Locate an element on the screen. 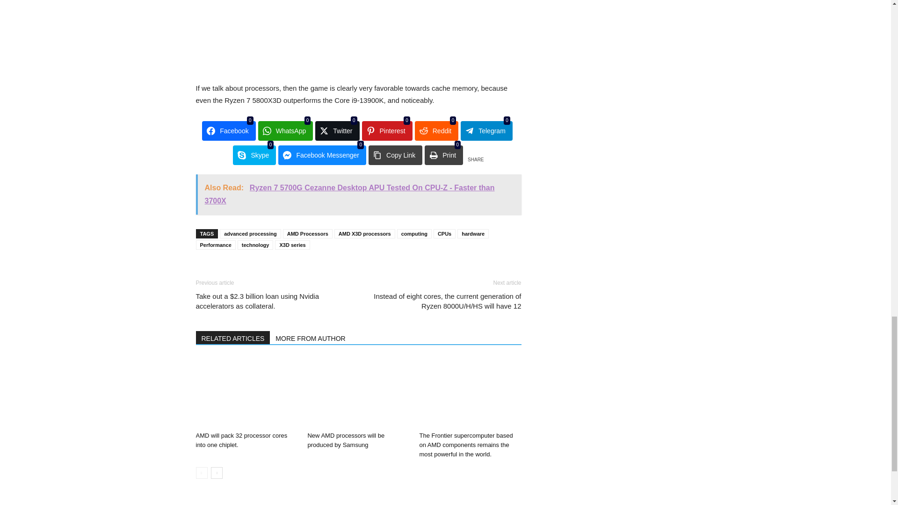  Facebook is located at coordinates (228, 131).